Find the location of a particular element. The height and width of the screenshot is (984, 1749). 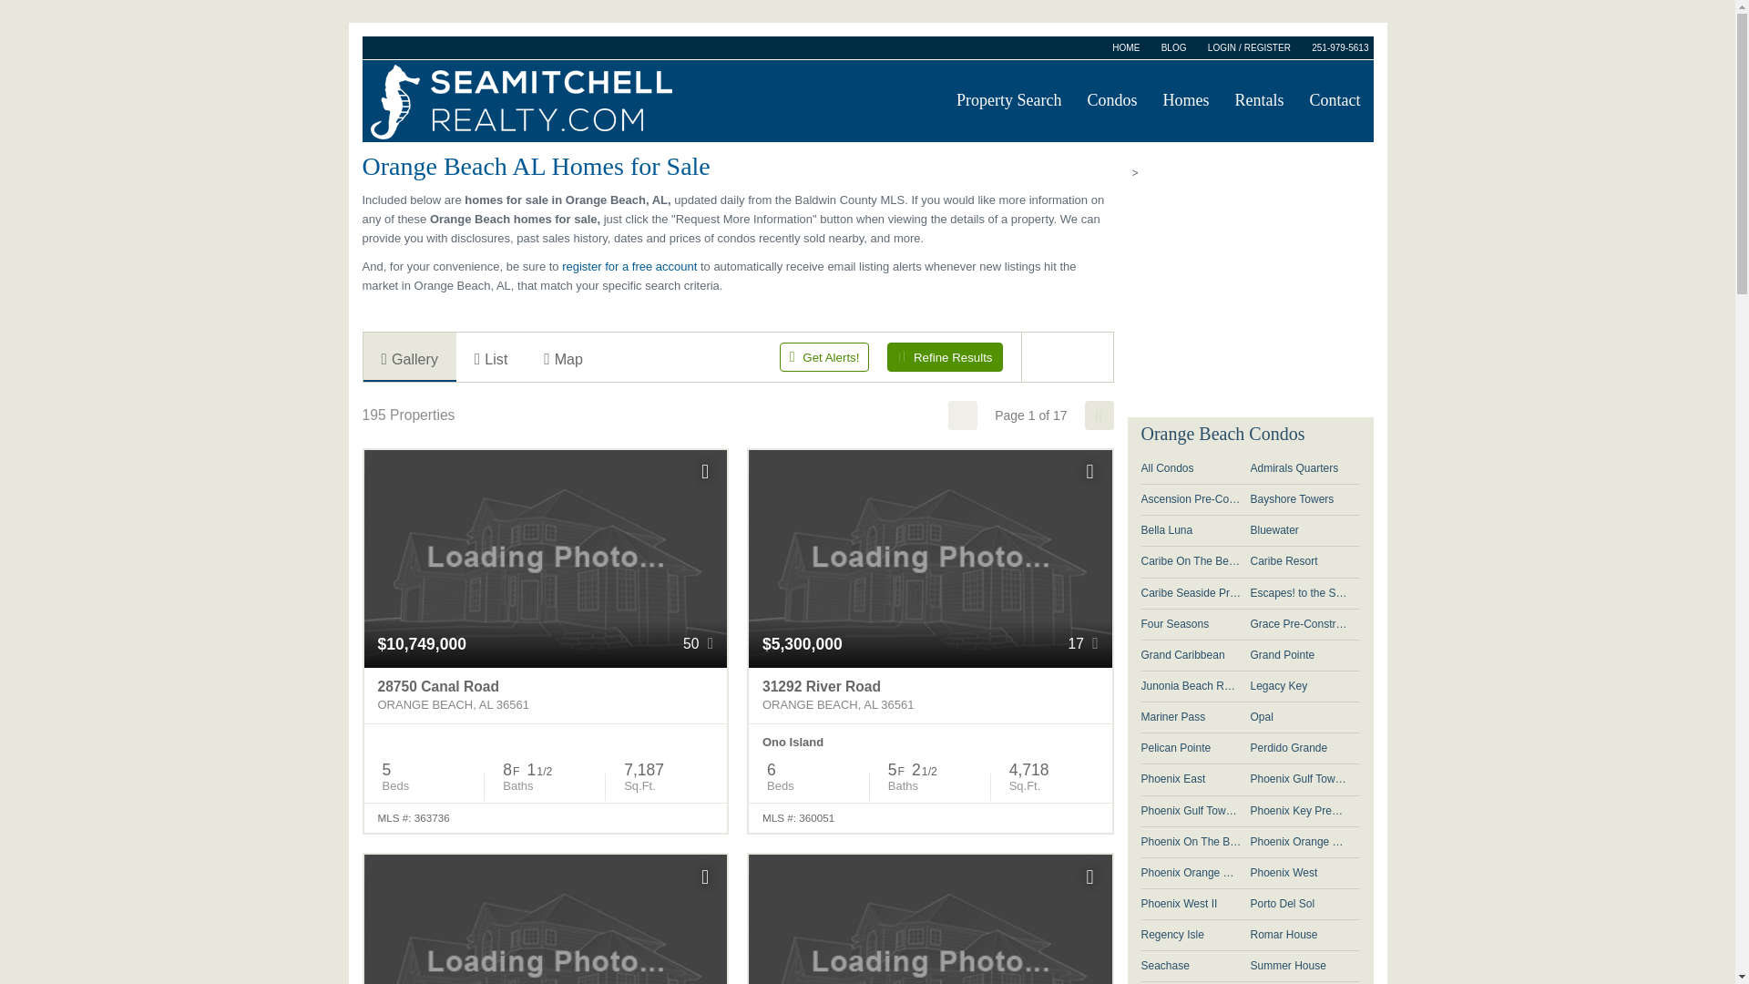

View Bayshore Towers is located at coordinates (1304, 499).